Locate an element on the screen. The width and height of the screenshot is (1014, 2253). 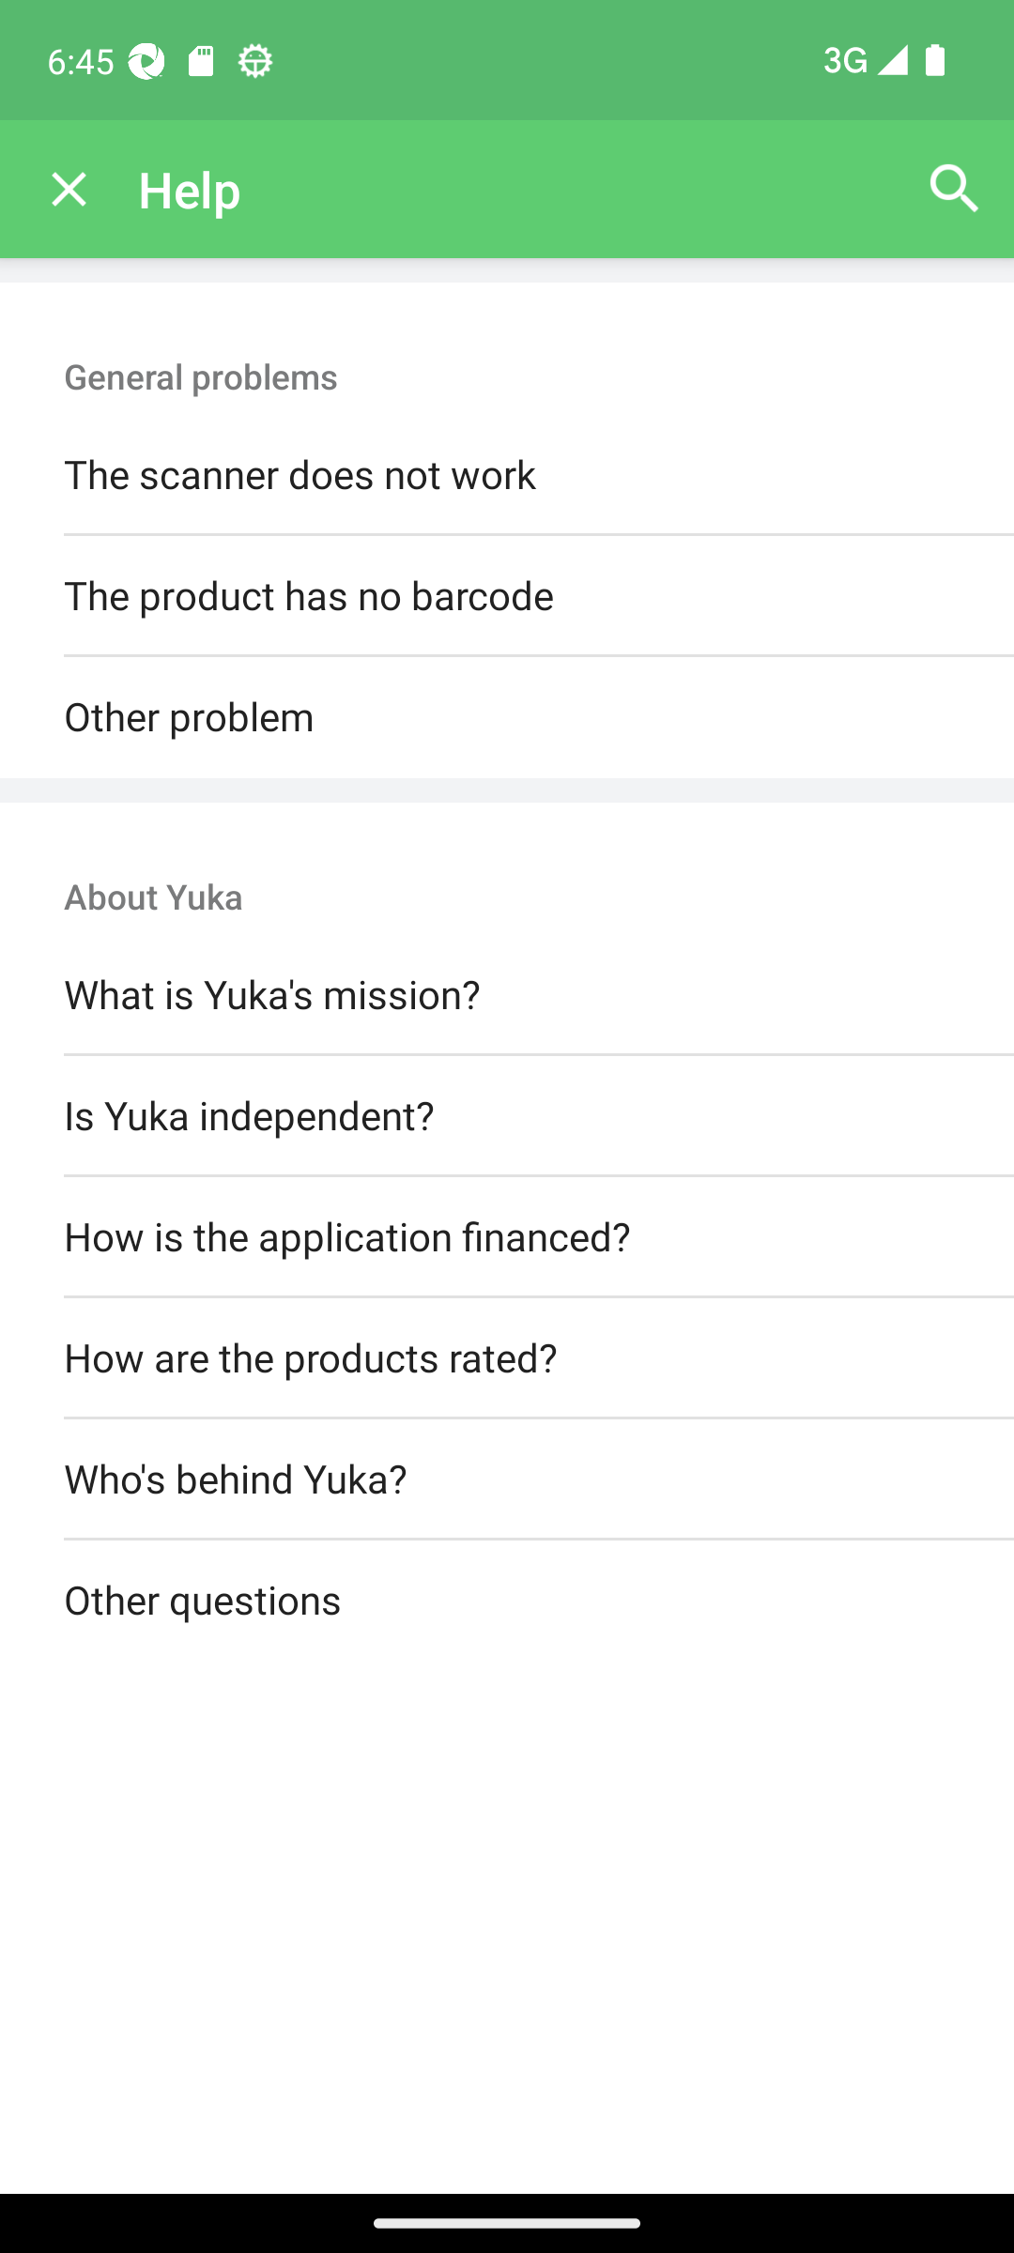
How are the products rated? is located at coordinates (507, 1358).